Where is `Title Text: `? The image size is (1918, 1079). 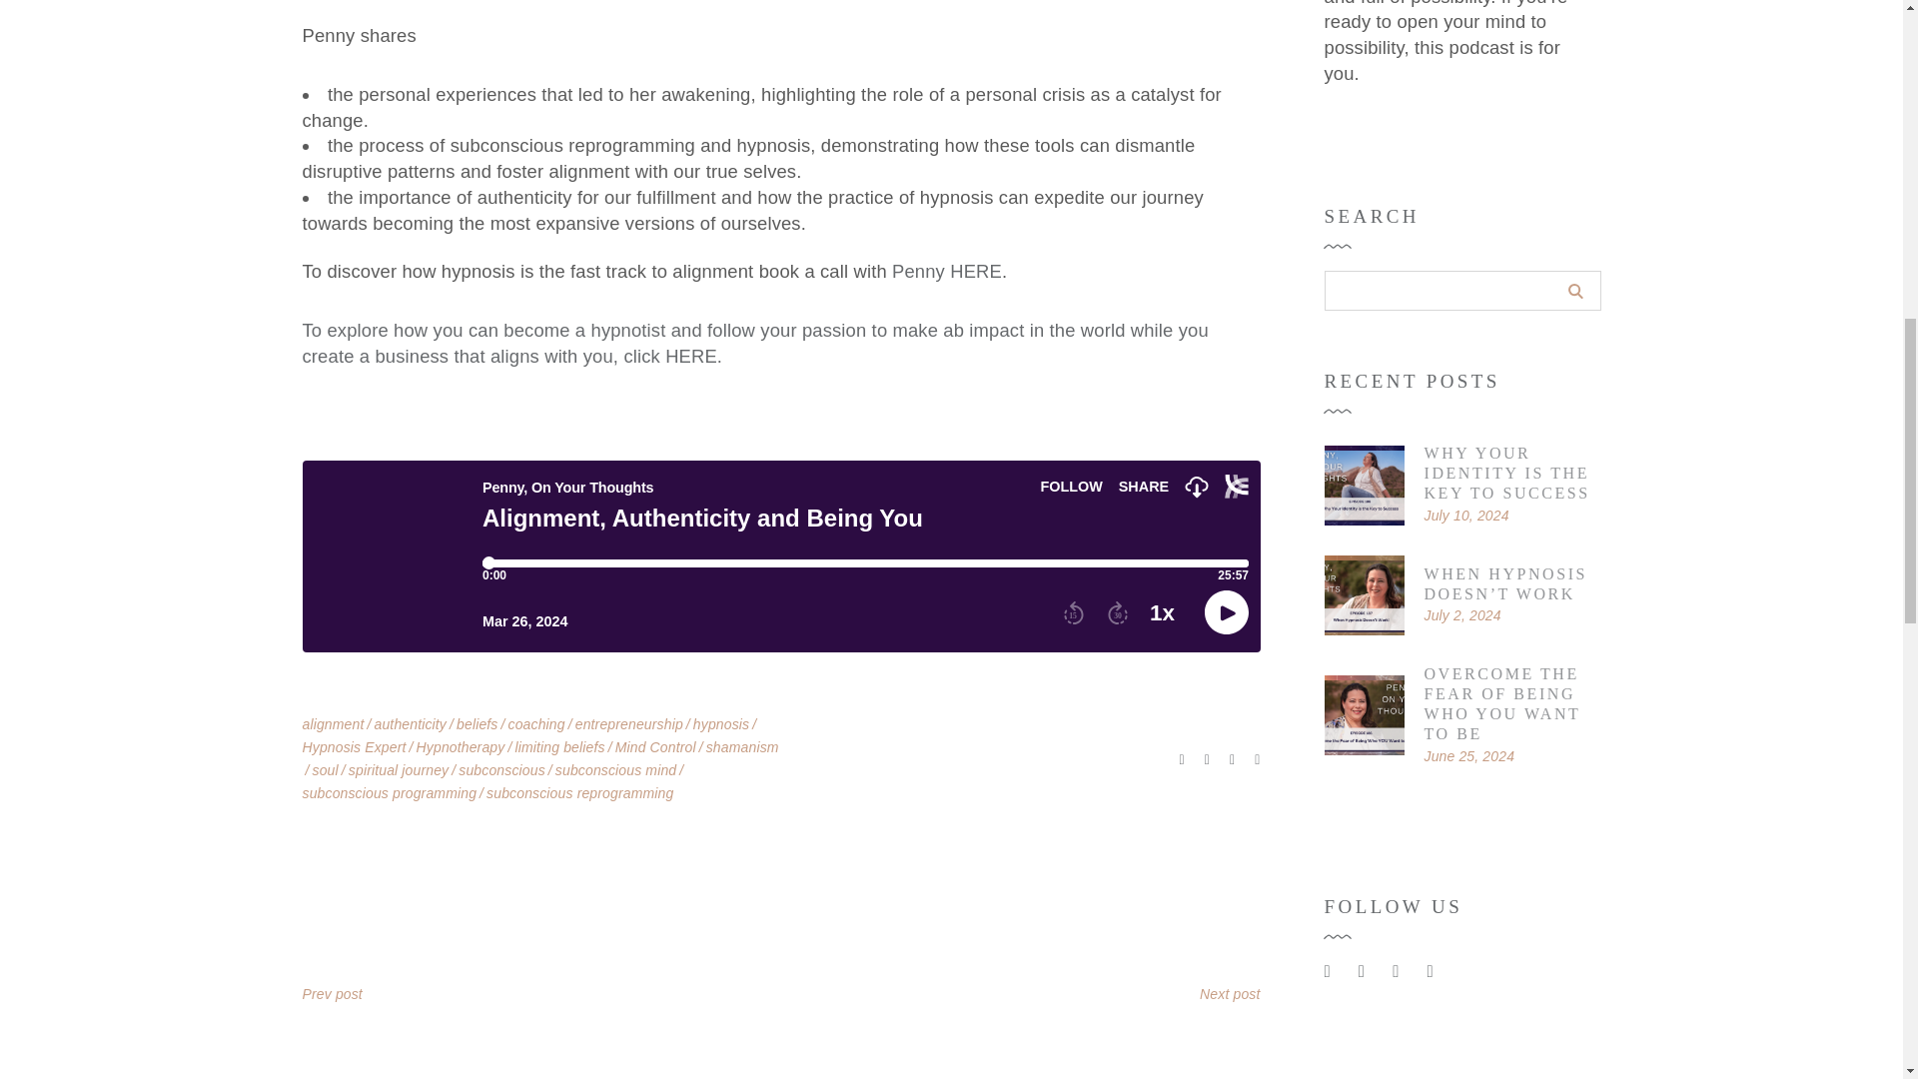
Title Text:  is located at coordinates (1466, 515).